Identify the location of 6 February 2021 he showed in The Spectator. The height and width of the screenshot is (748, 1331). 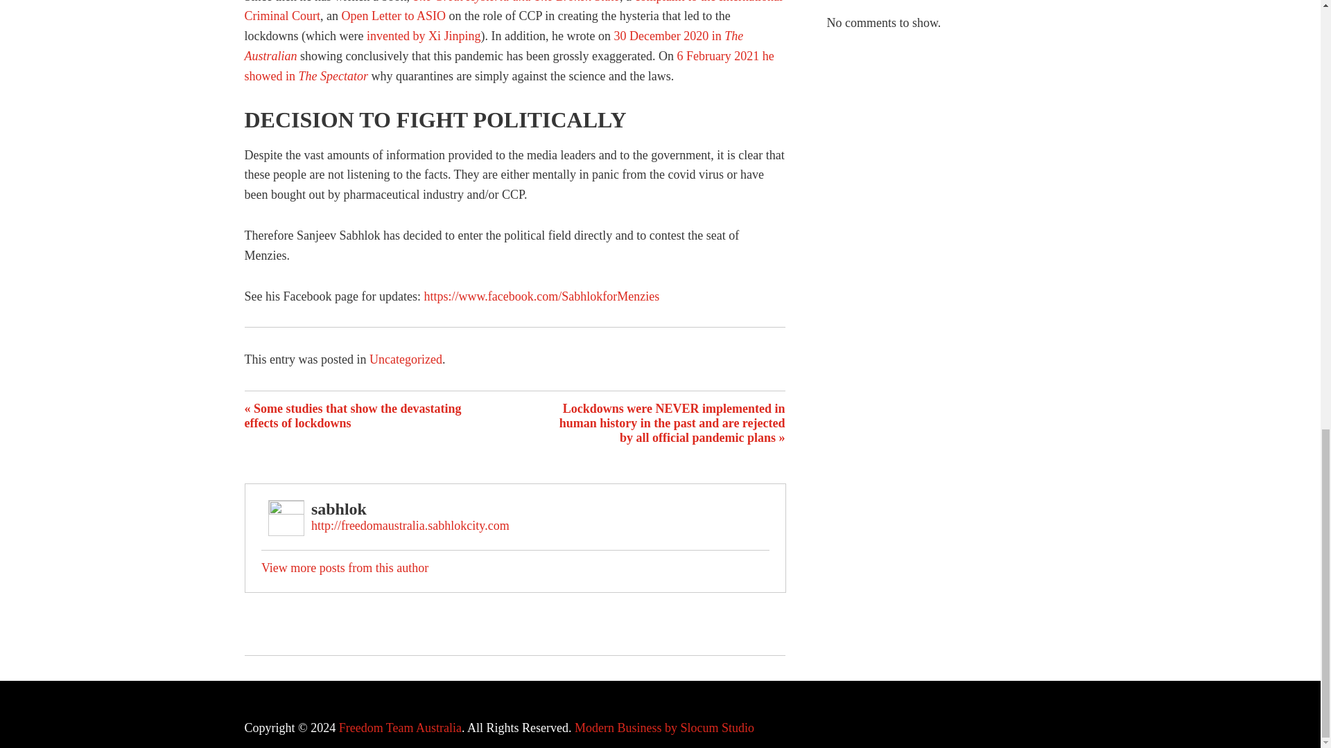
(508, 66).